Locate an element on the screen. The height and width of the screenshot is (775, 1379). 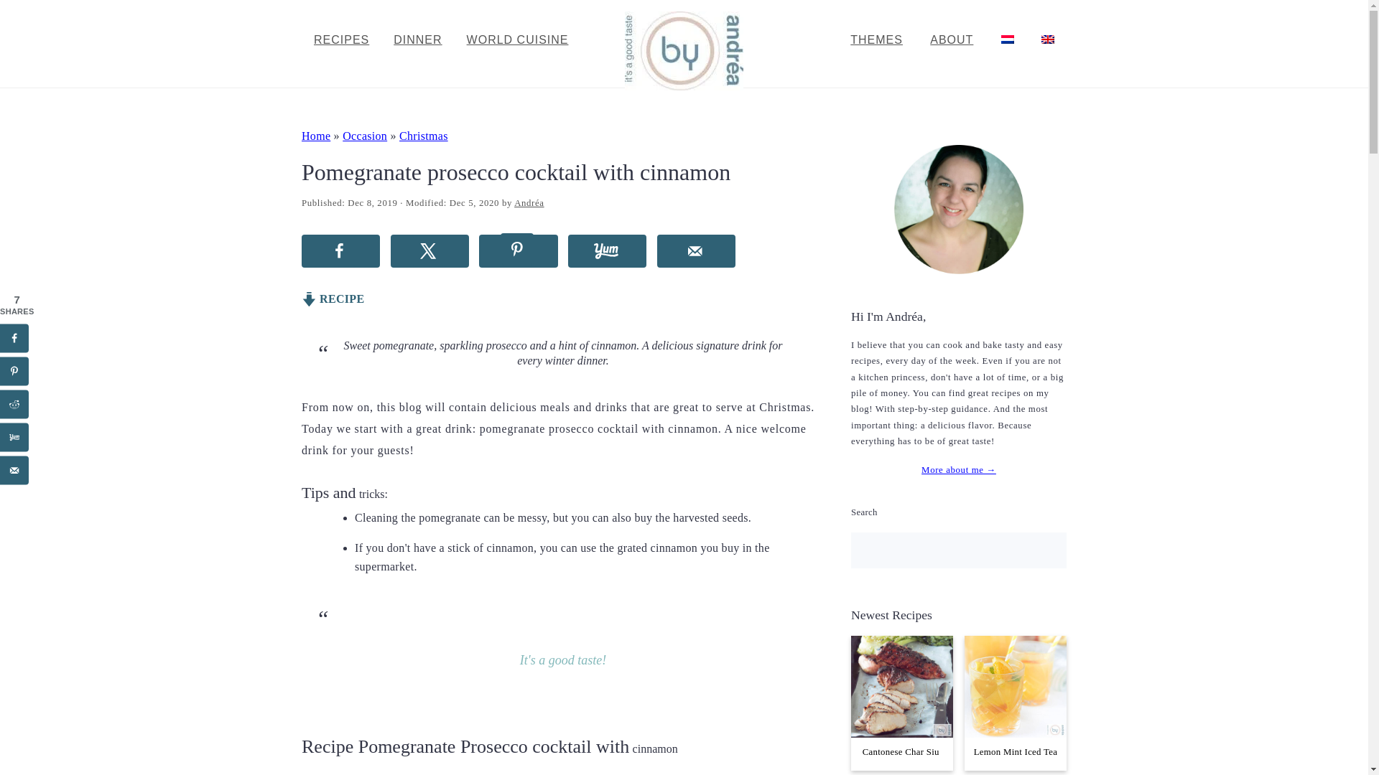
Save to Pinterest is located at coordinates (517, 251).